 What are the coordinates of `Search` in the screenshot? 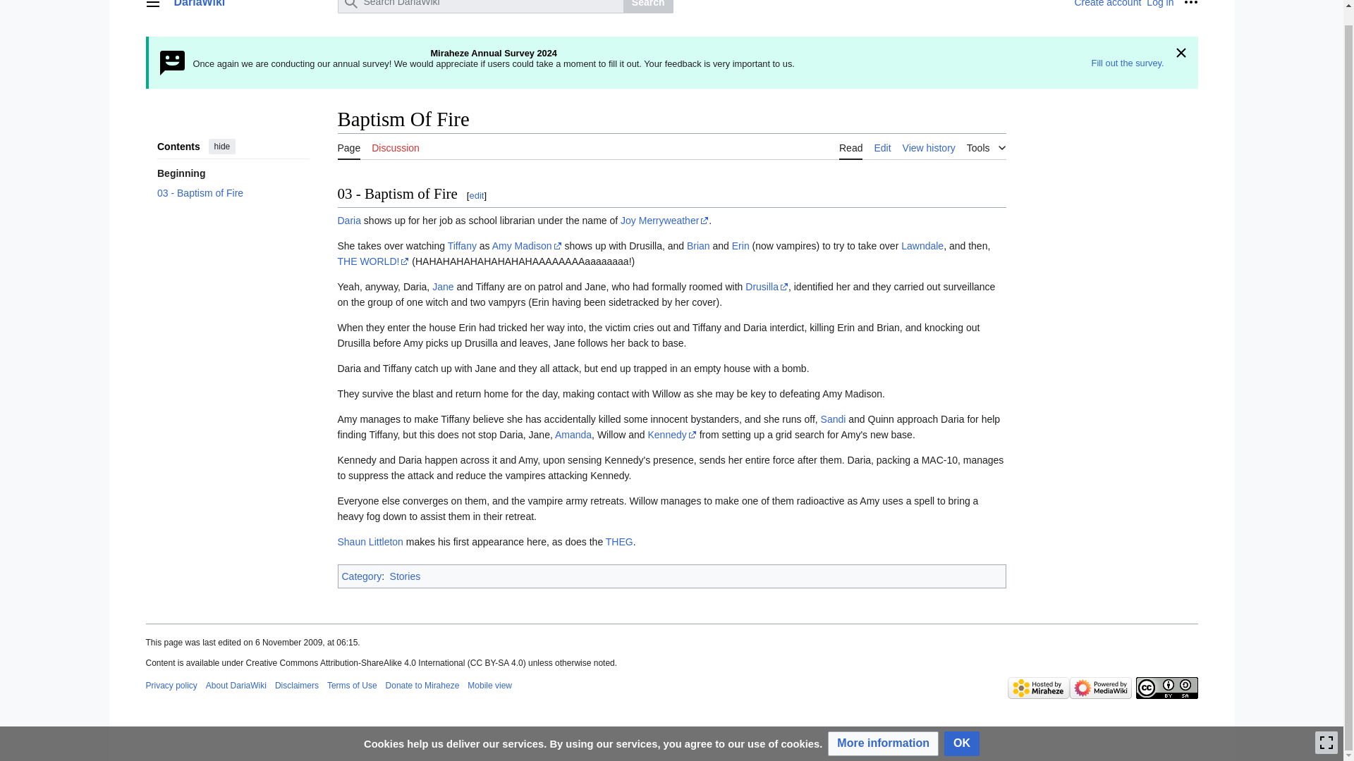 It's located at (647, 7).